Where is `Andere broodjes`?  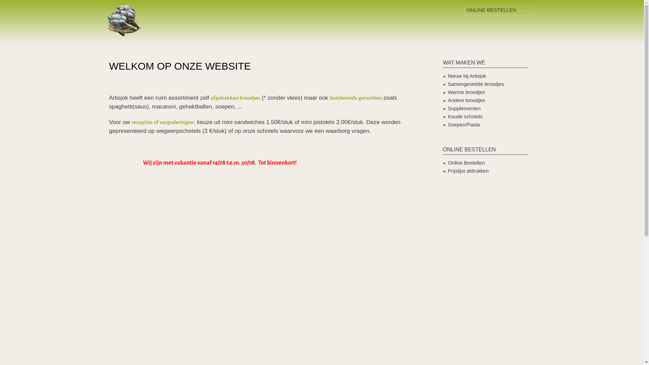
Andere broodjes is located at coordinates (466, 100).